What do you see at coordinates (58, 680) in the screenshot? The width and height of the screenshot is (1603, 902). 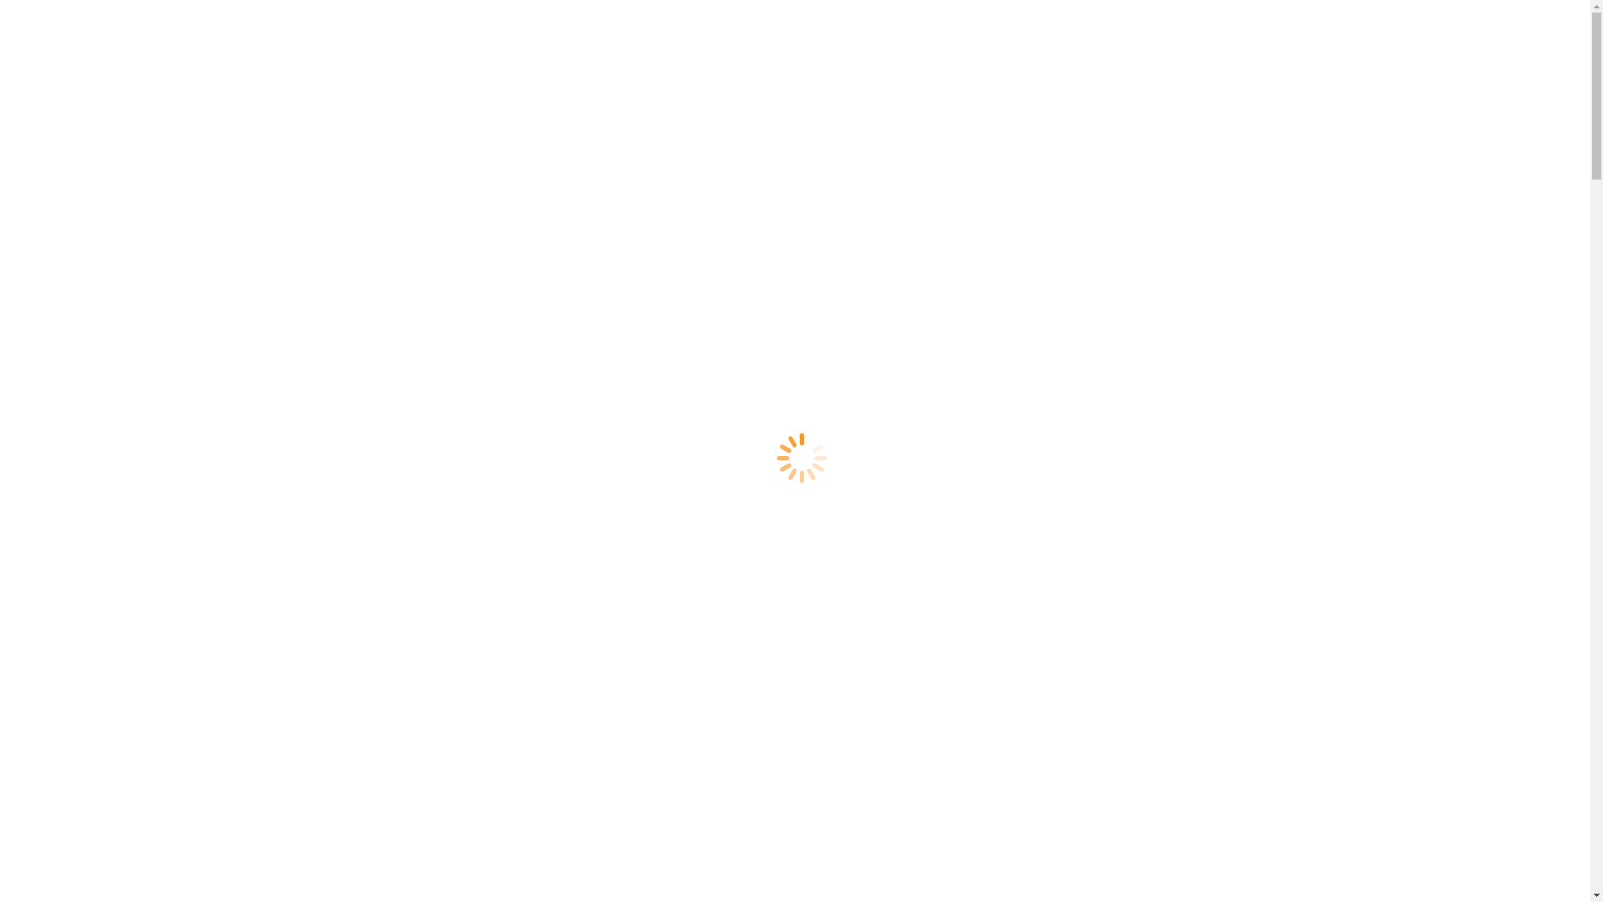 I see `BLOG` at bounding box center [58, 680].